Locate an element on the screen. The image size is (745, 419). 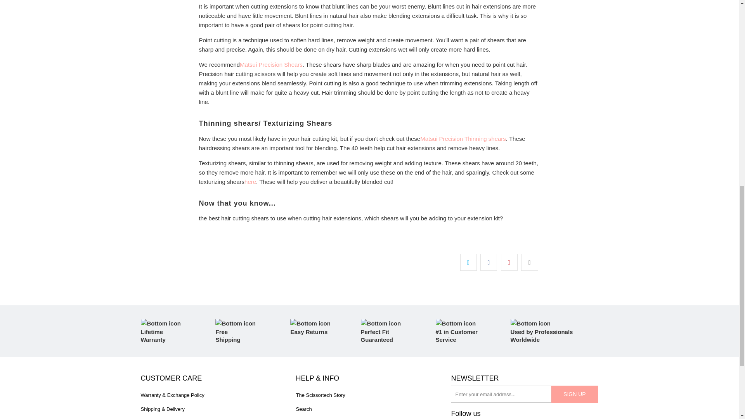
Share this on Twitter is located at coordinates (468, 262).